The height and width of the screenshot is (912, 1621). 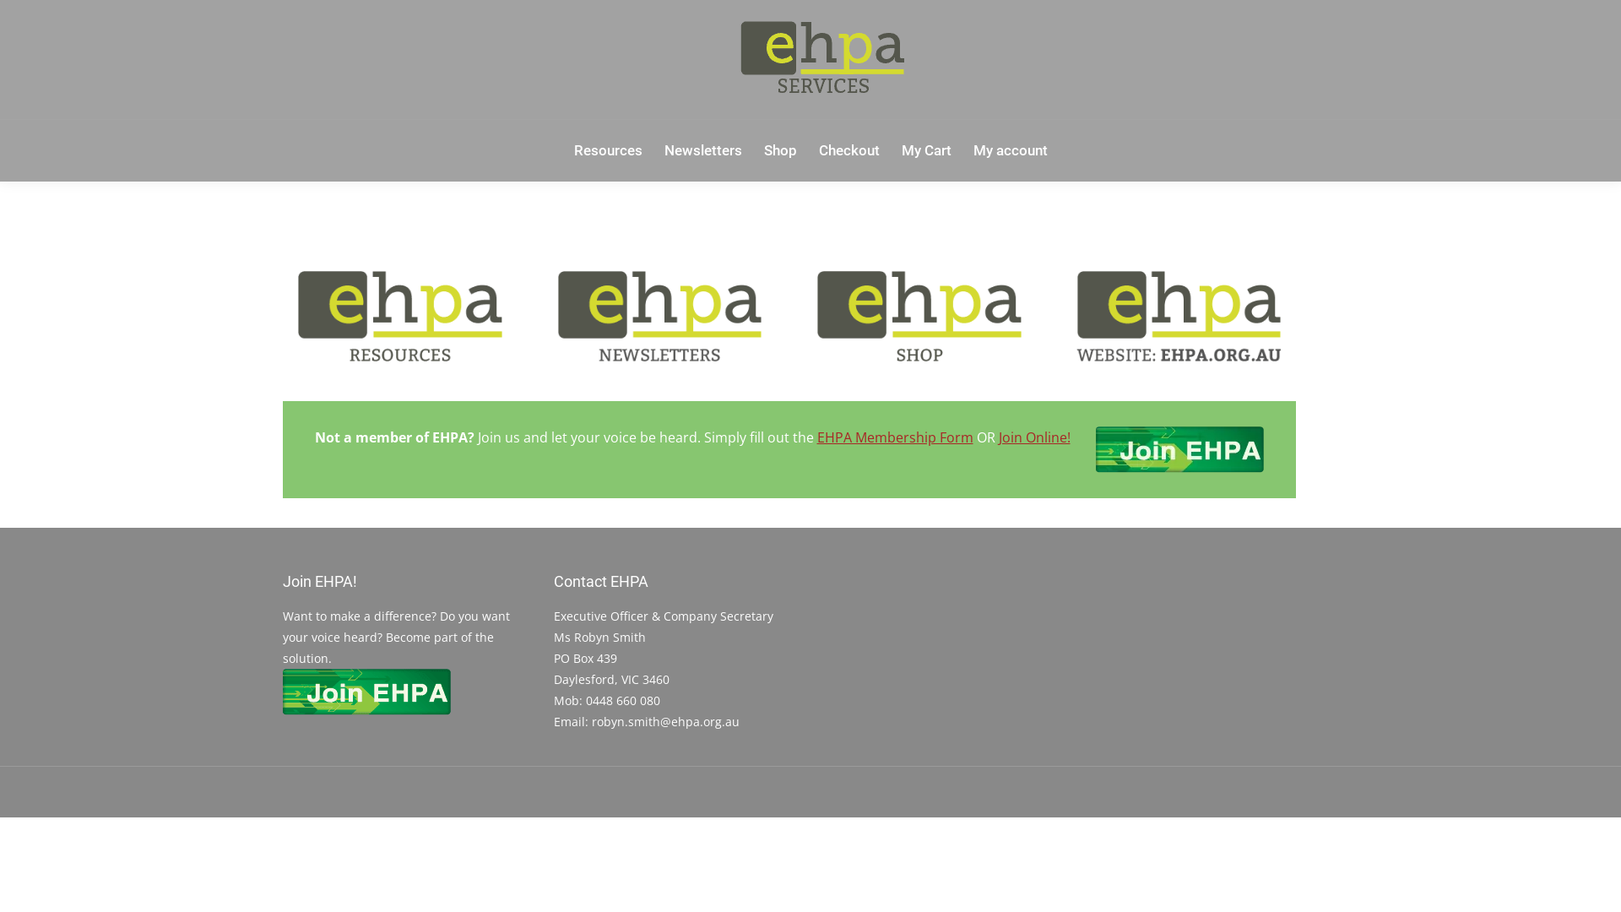 What do you see at coordinates (1033, 437) in the screenshot?
I see `Join Online!` at bounding box center [1033, 437].